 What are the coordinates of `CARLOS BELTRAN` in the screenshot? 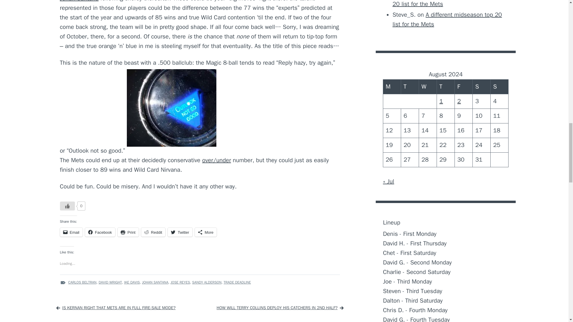 It's located at (82, 282).